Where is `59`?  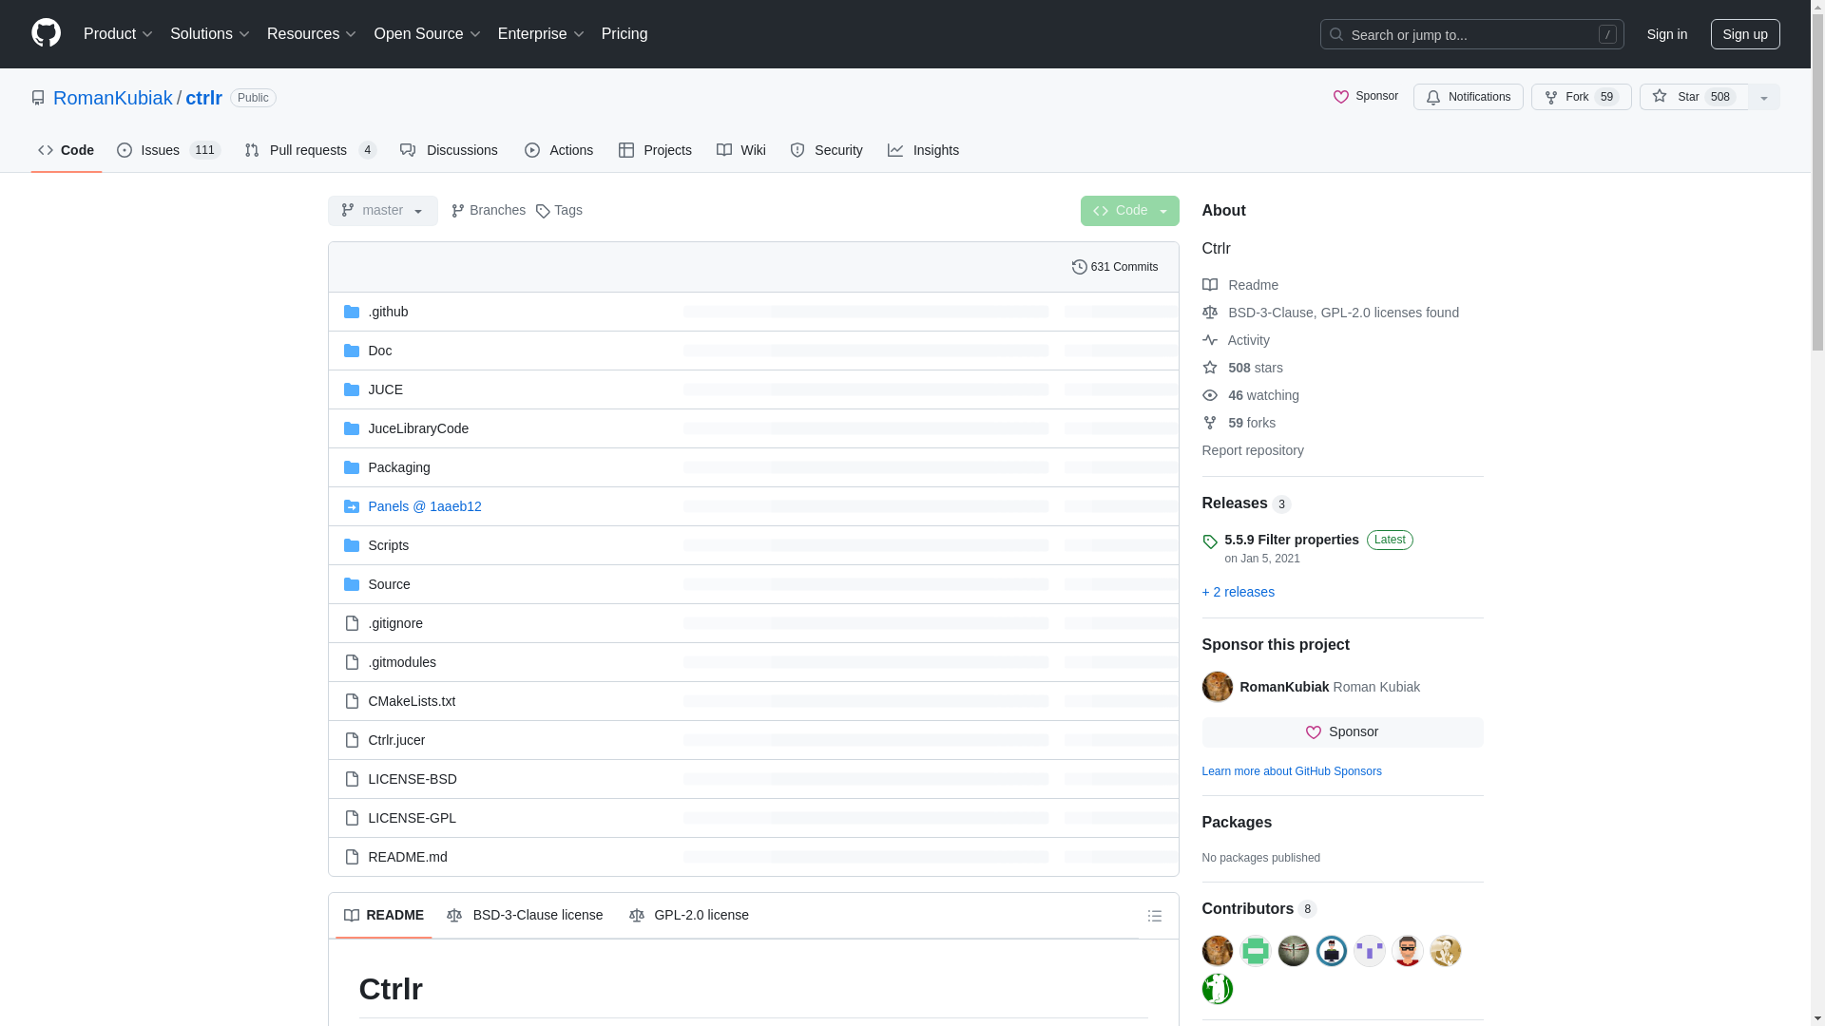 59 is located at coordinates (1606, 97).